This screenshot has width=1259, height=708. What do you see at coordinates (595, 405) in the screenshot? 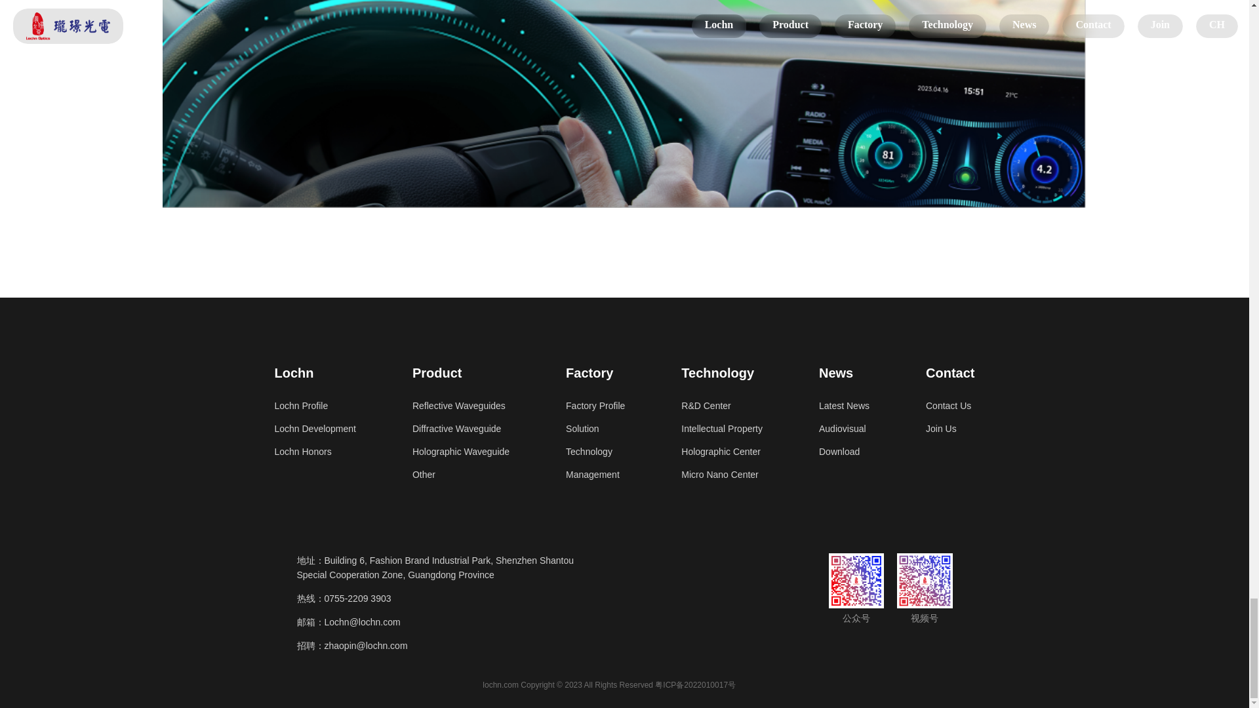
I see `Factory Profile` at bounding box center [595, 405].